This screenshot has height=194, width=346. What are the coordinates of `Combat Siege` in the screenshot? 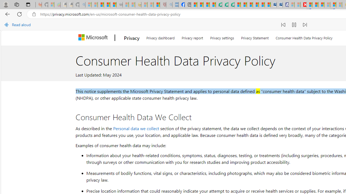 It's located at (119, 5).